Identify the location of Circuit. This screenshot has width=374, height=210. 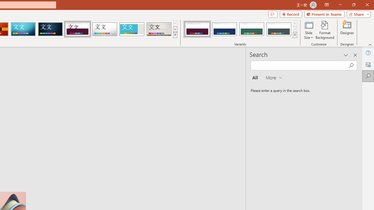
(23, 29).